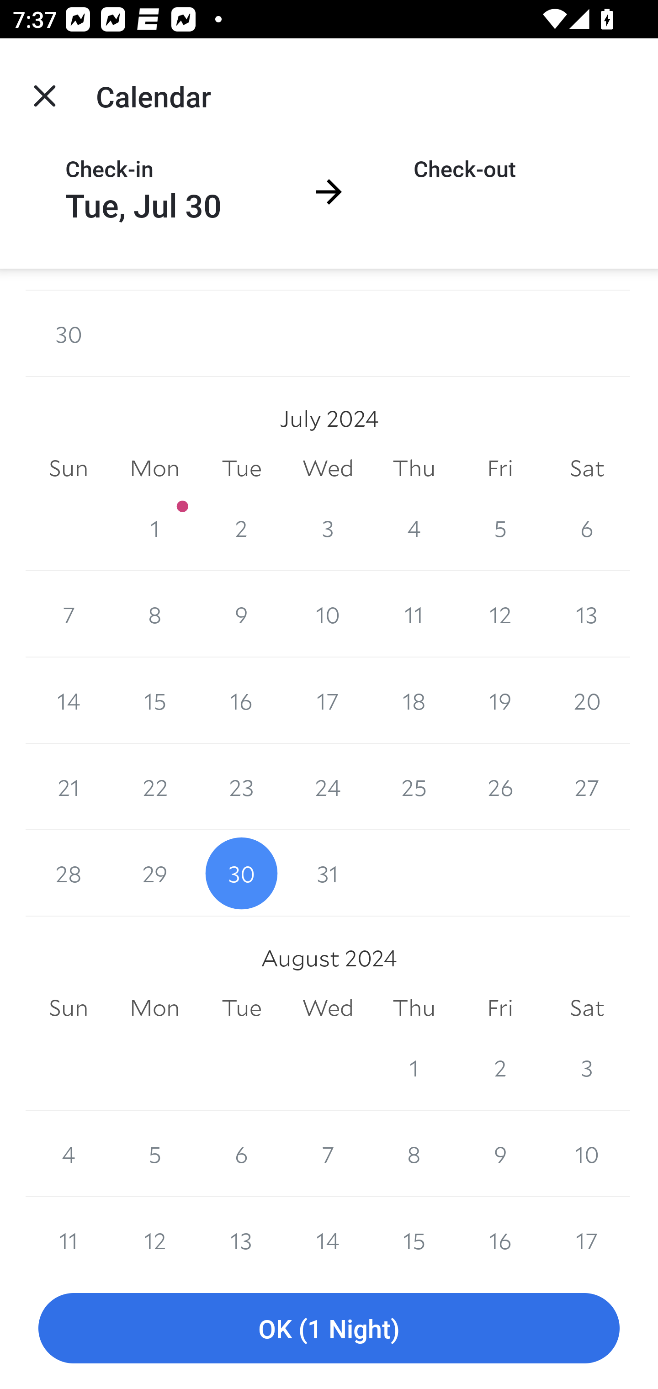  Describe the element at coordinates (414, 787) in the screenshot. I see `25 25 July 2024` at that location.